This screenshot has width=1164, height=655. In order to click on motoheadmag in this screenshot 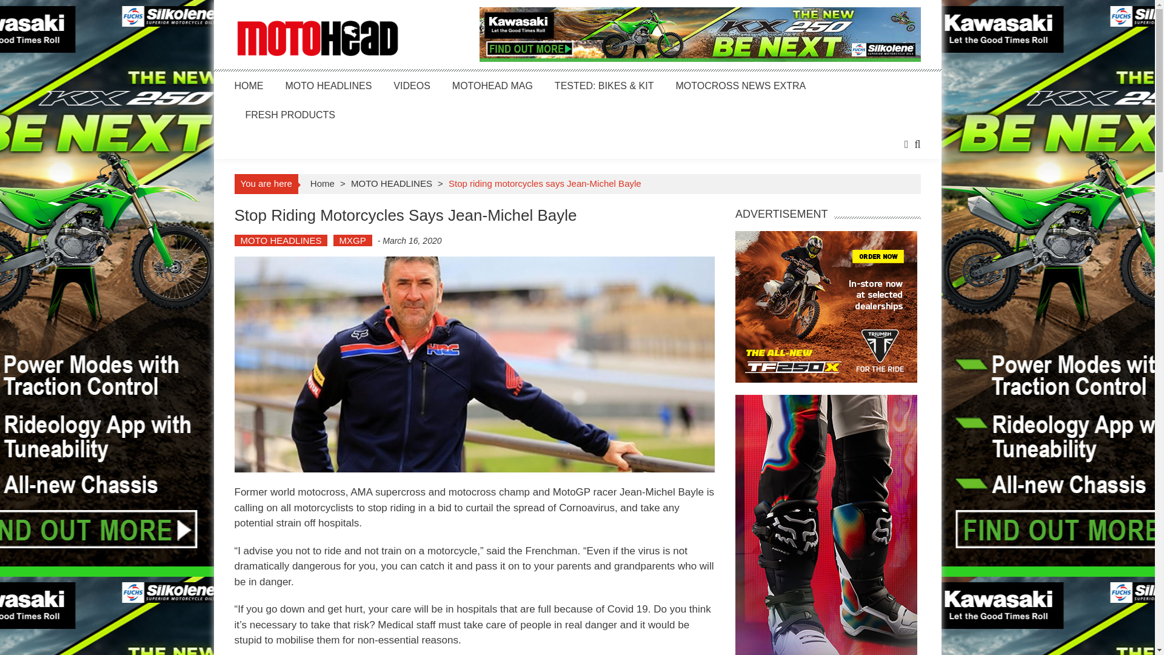, I will do `click(316, 39)`.